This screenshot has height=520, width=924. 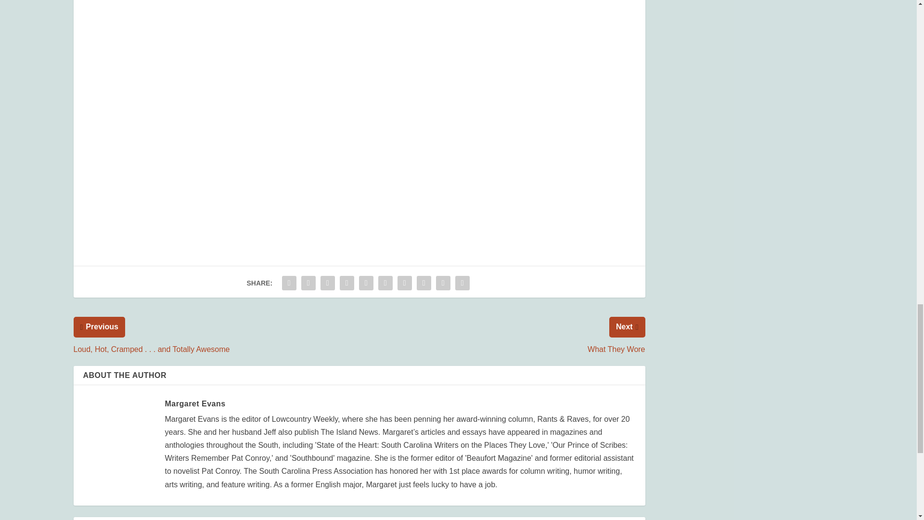 I want to click on Share "Into the Wild Blue" via Twitter, so click(x=308, y=283).